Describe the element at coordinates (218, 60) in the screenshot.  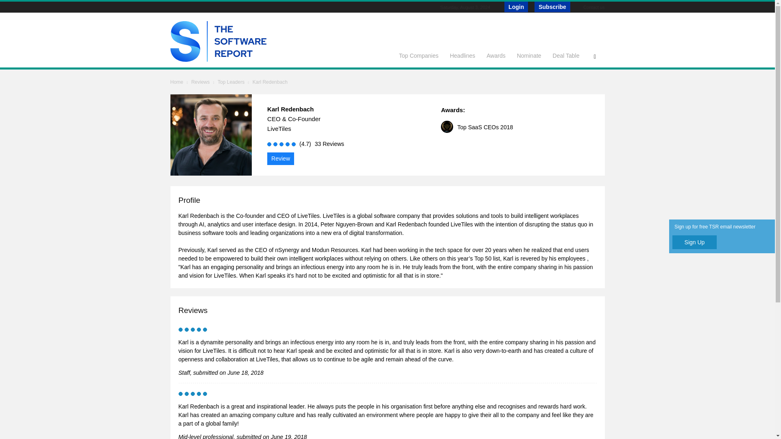
I see `The Software Report` at that location.